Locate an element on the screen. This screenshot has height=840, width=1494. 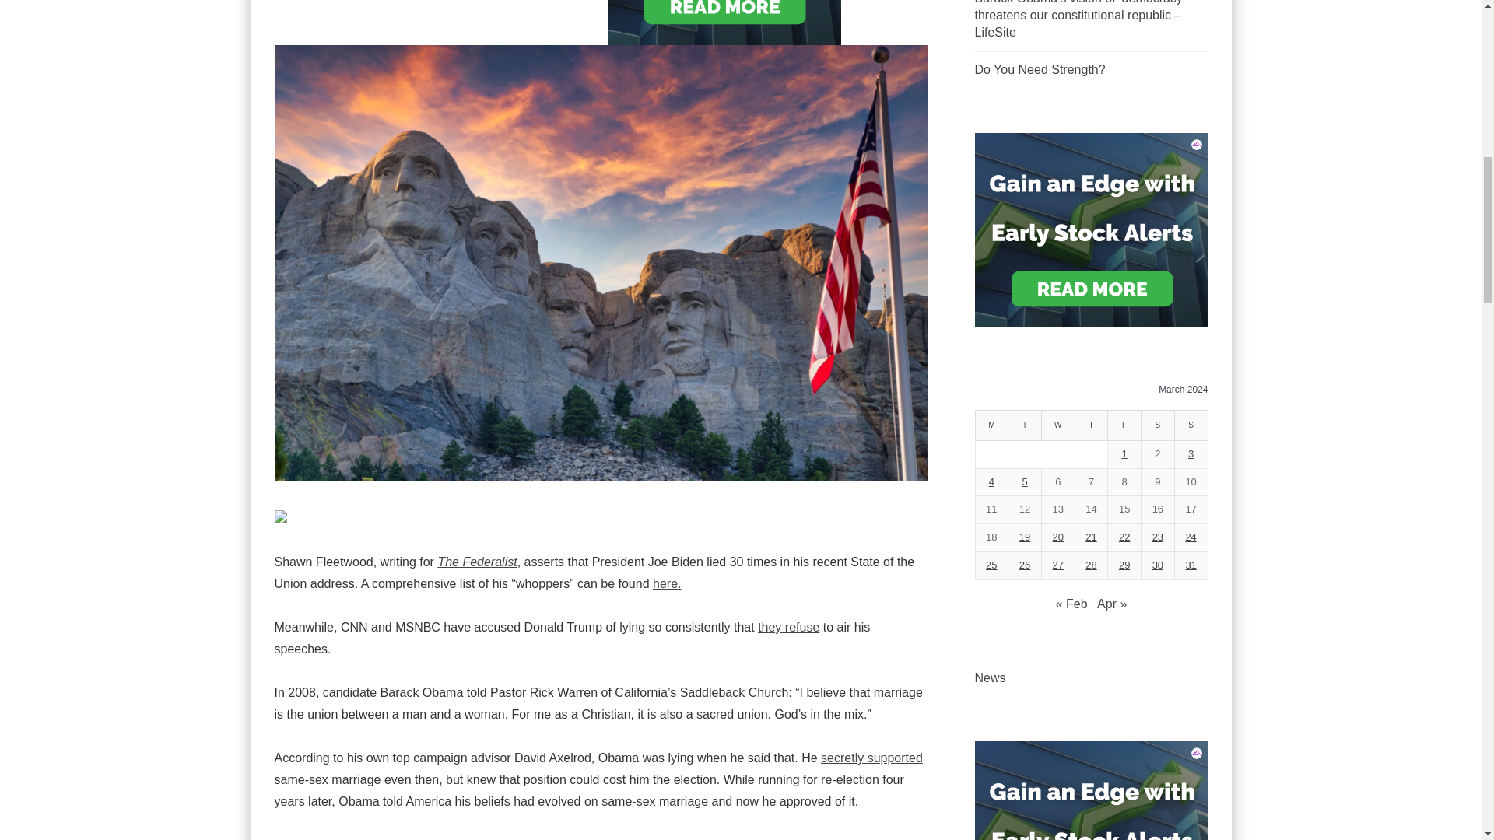
secretly supported is located at coordinates (871, 758).